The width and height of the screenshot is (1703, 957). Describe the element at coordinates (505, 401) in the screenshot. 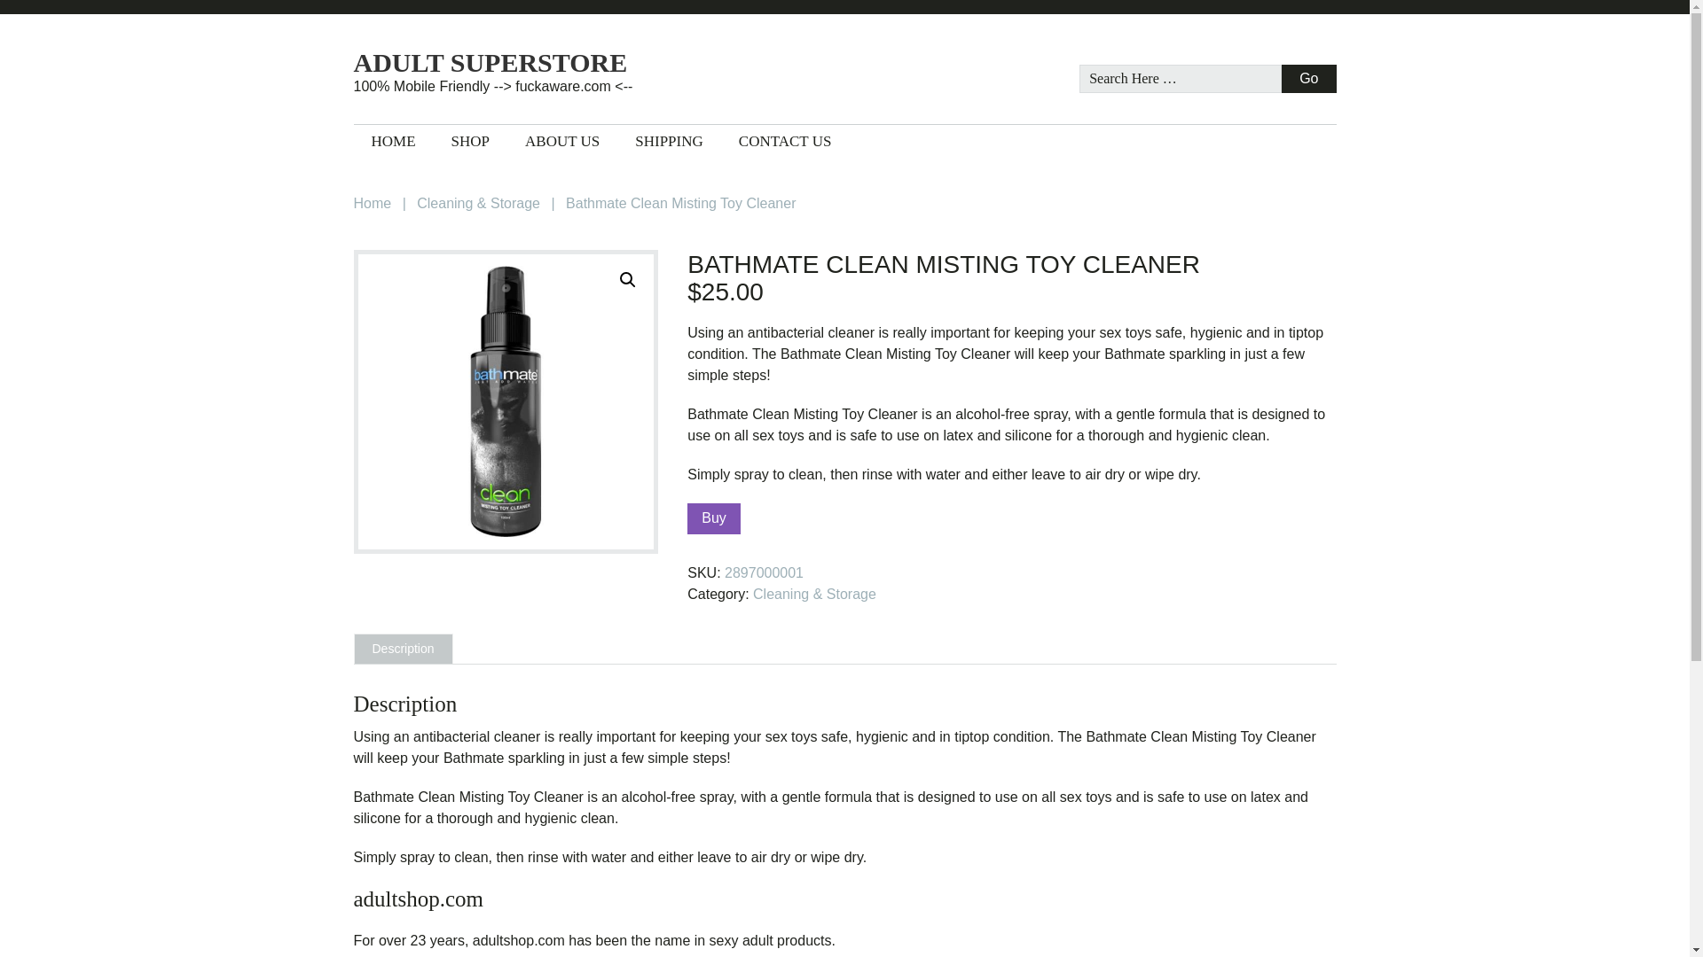

I see `53867200` at that location.